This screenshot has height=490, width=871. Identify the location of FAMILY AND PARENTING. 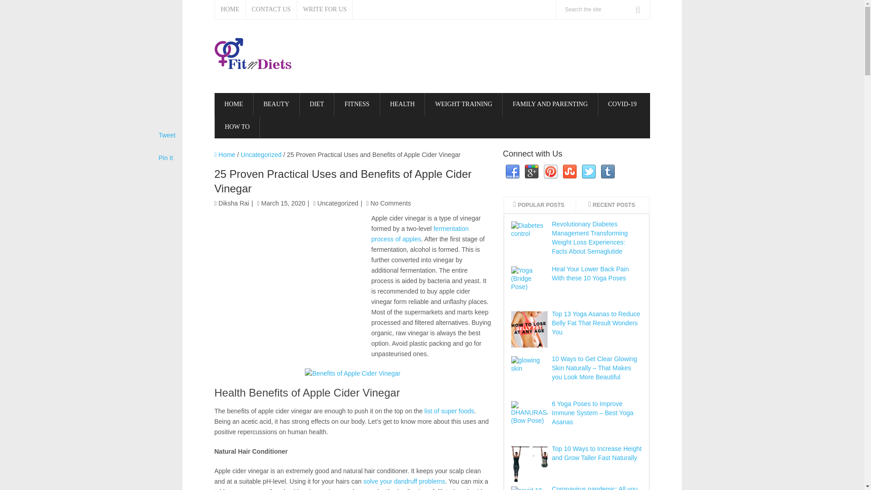
(550, 104).